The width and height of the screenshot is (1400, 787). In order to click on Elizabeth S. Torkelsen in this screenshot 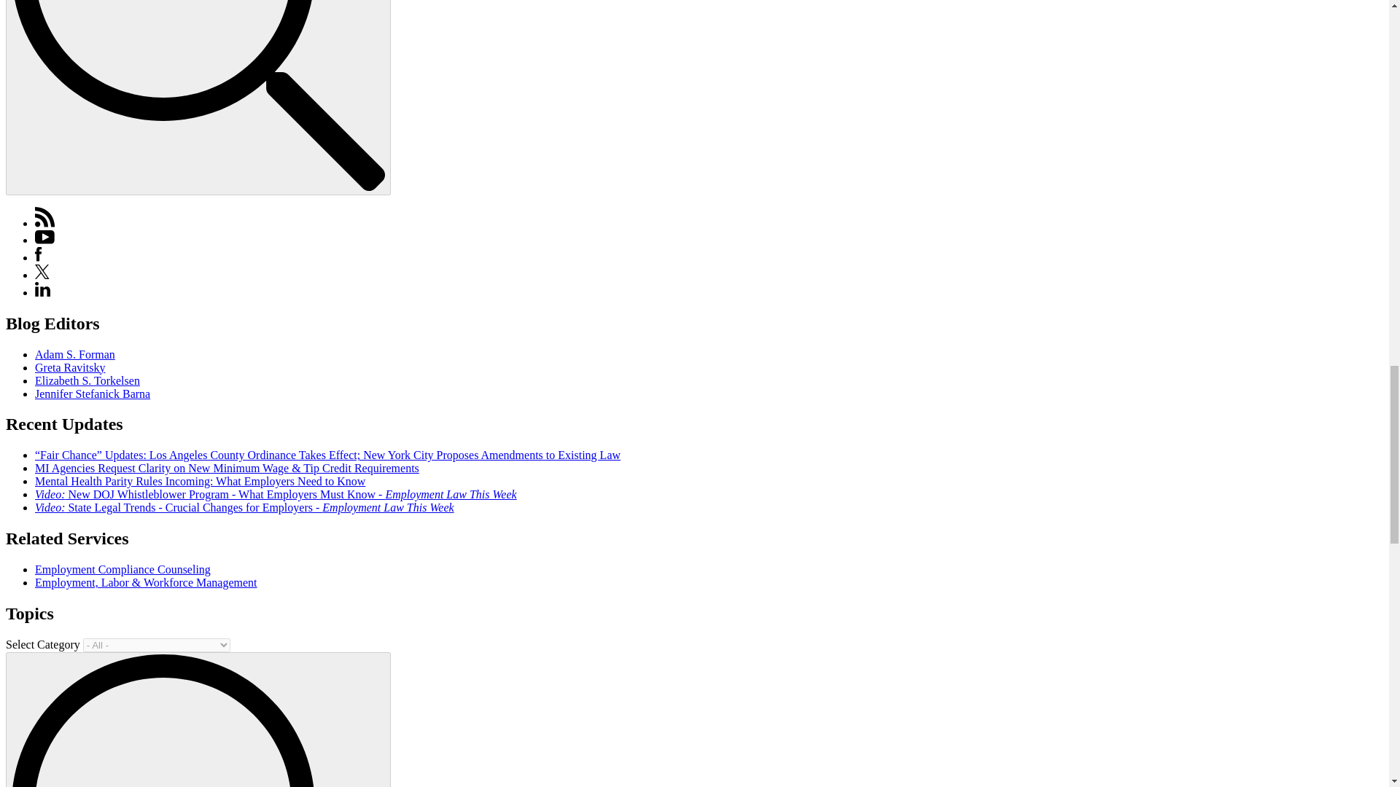, I will do `click(87, 380)`.